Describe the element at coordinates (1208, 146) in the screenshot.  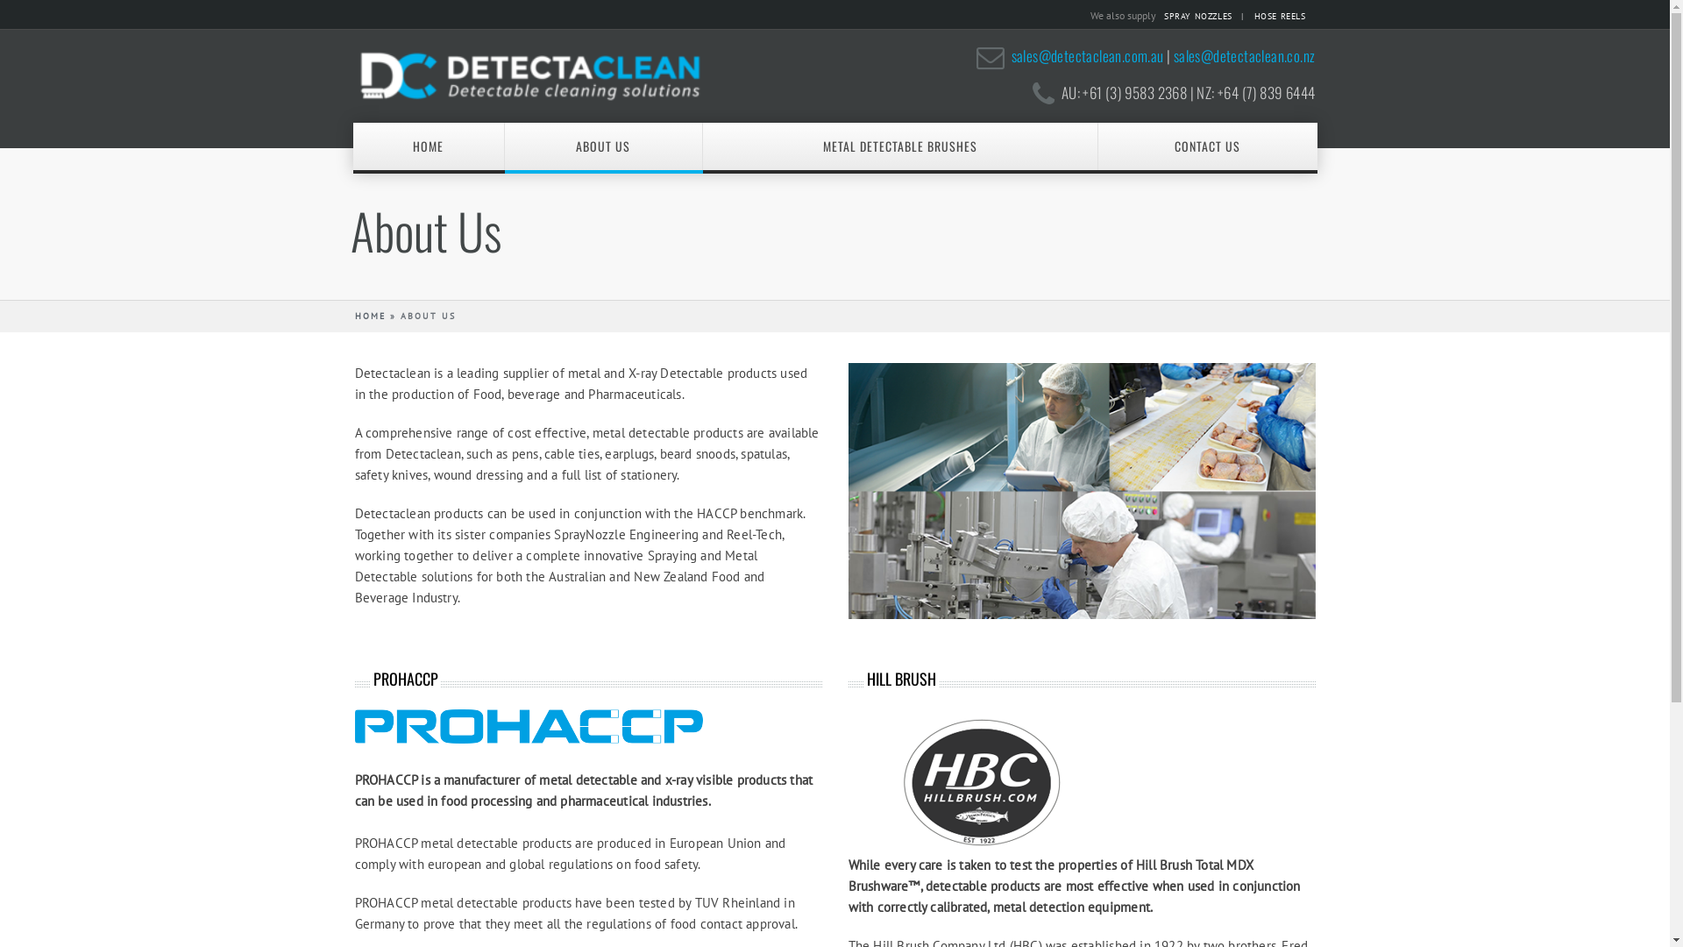
I see `CONTACT US` at that location.